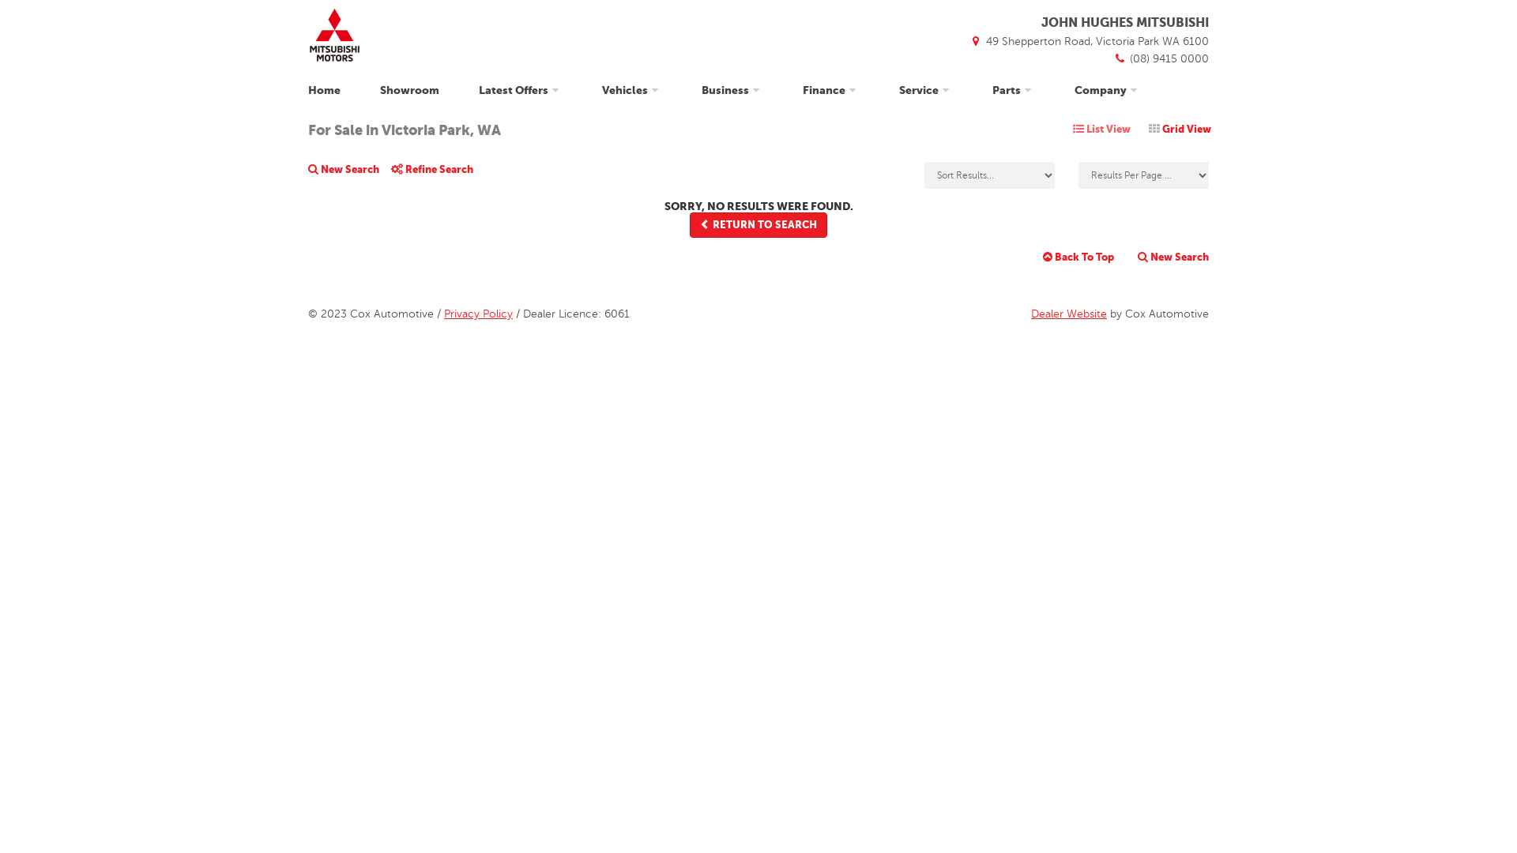  Describe the element at coordinates (1014, 89) in the screenshot. I see `Parts` at that location.